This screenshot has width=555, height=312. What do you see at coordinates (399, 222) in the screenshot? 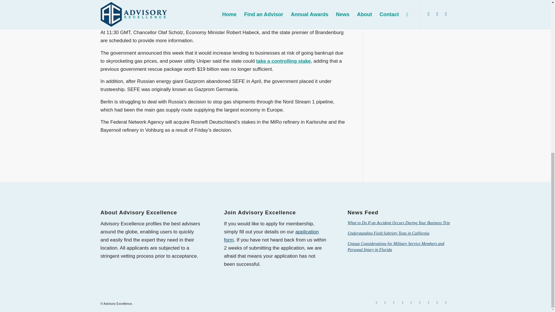
I see `What to Do If an Accident Occurs During Your Business Trip` at bounding box center [399, 222].